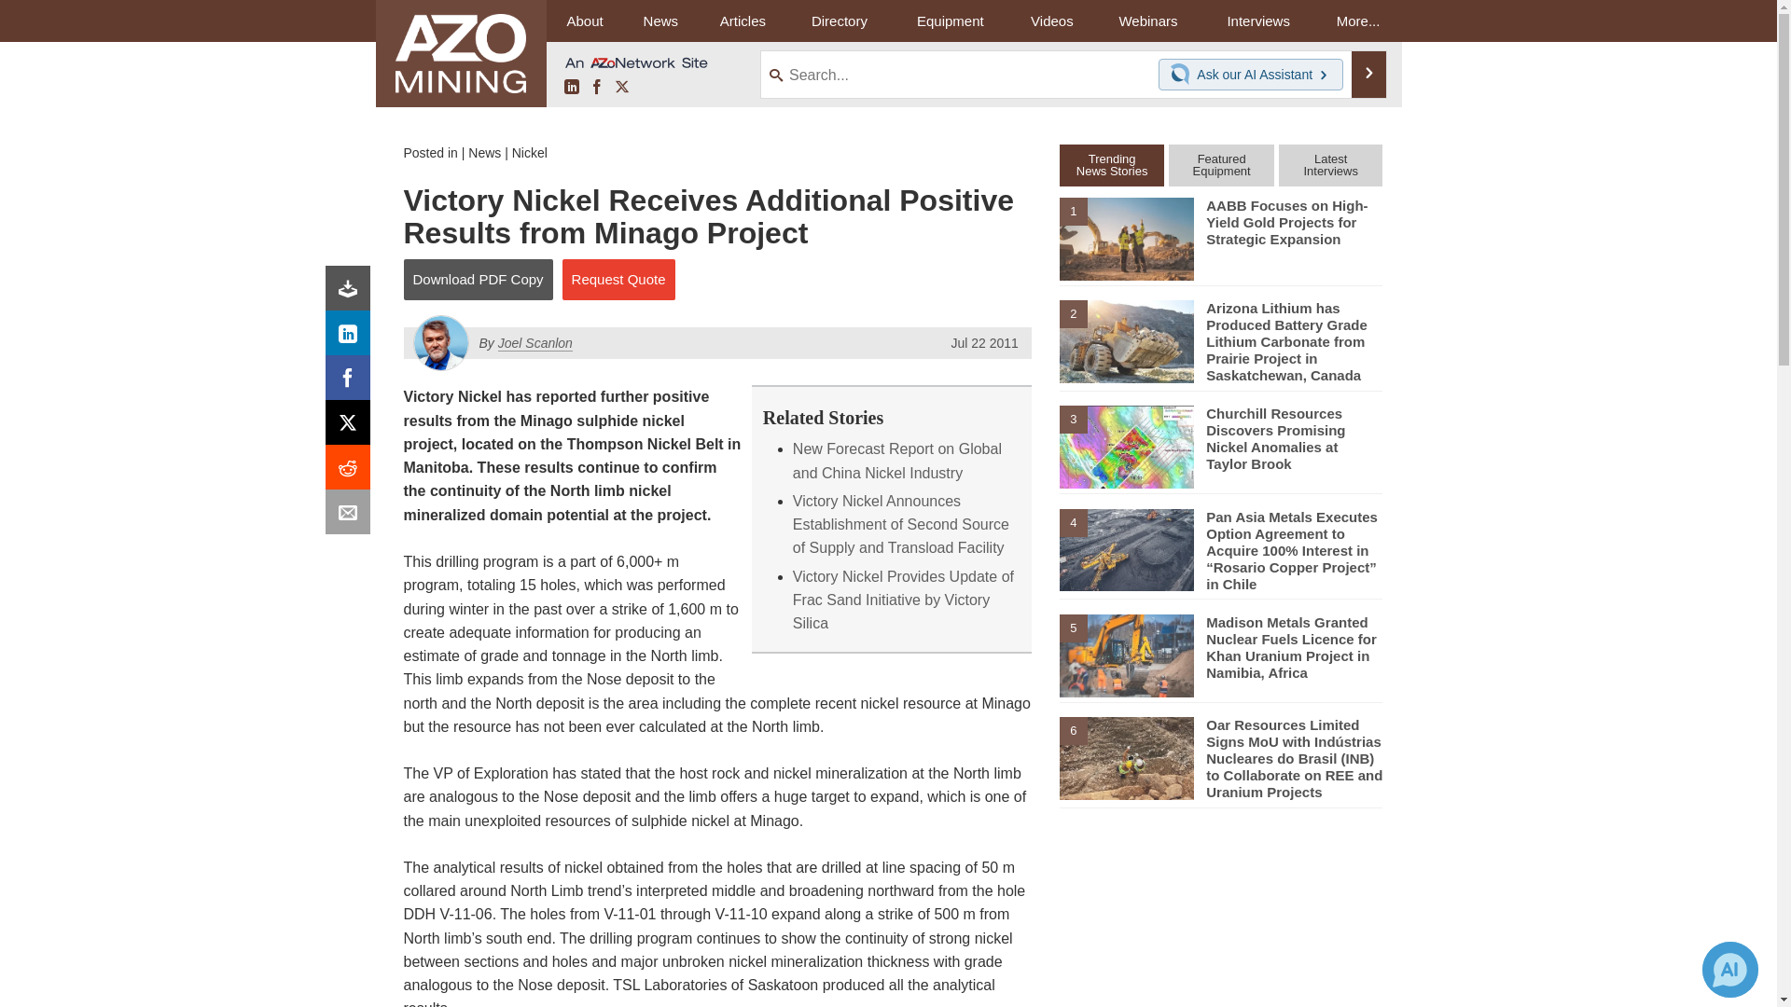 This screenshot has height=1007, width=1791. I want to click on Facebook, so click(352, 382).